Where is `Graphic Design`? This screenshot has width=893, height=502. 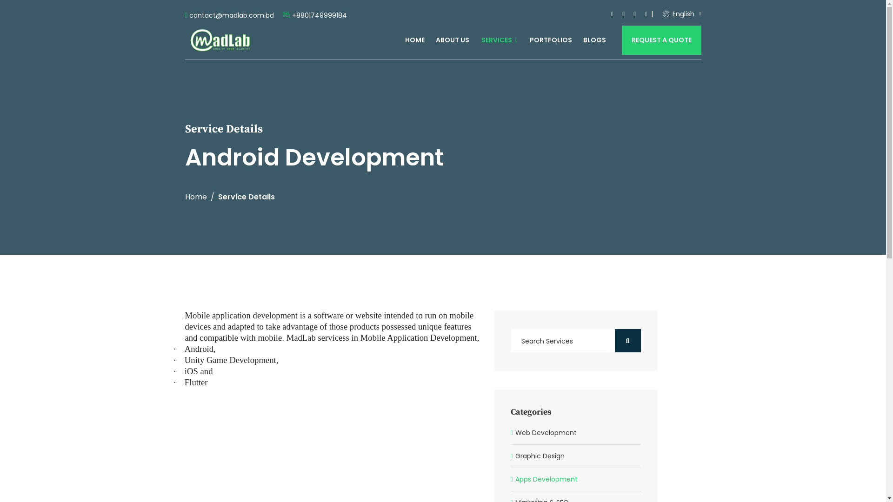 Graphic Design is located at coordinates (576, 456).